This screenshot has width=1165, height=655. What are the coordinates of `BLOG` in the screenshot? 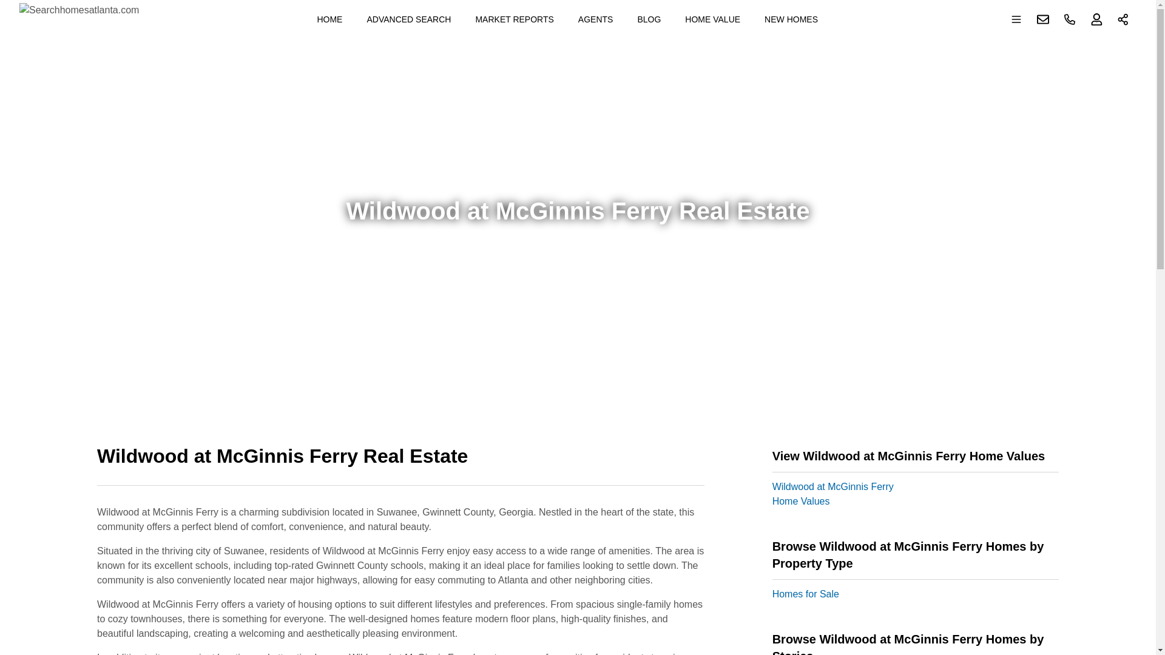 It's located at (649, 19).